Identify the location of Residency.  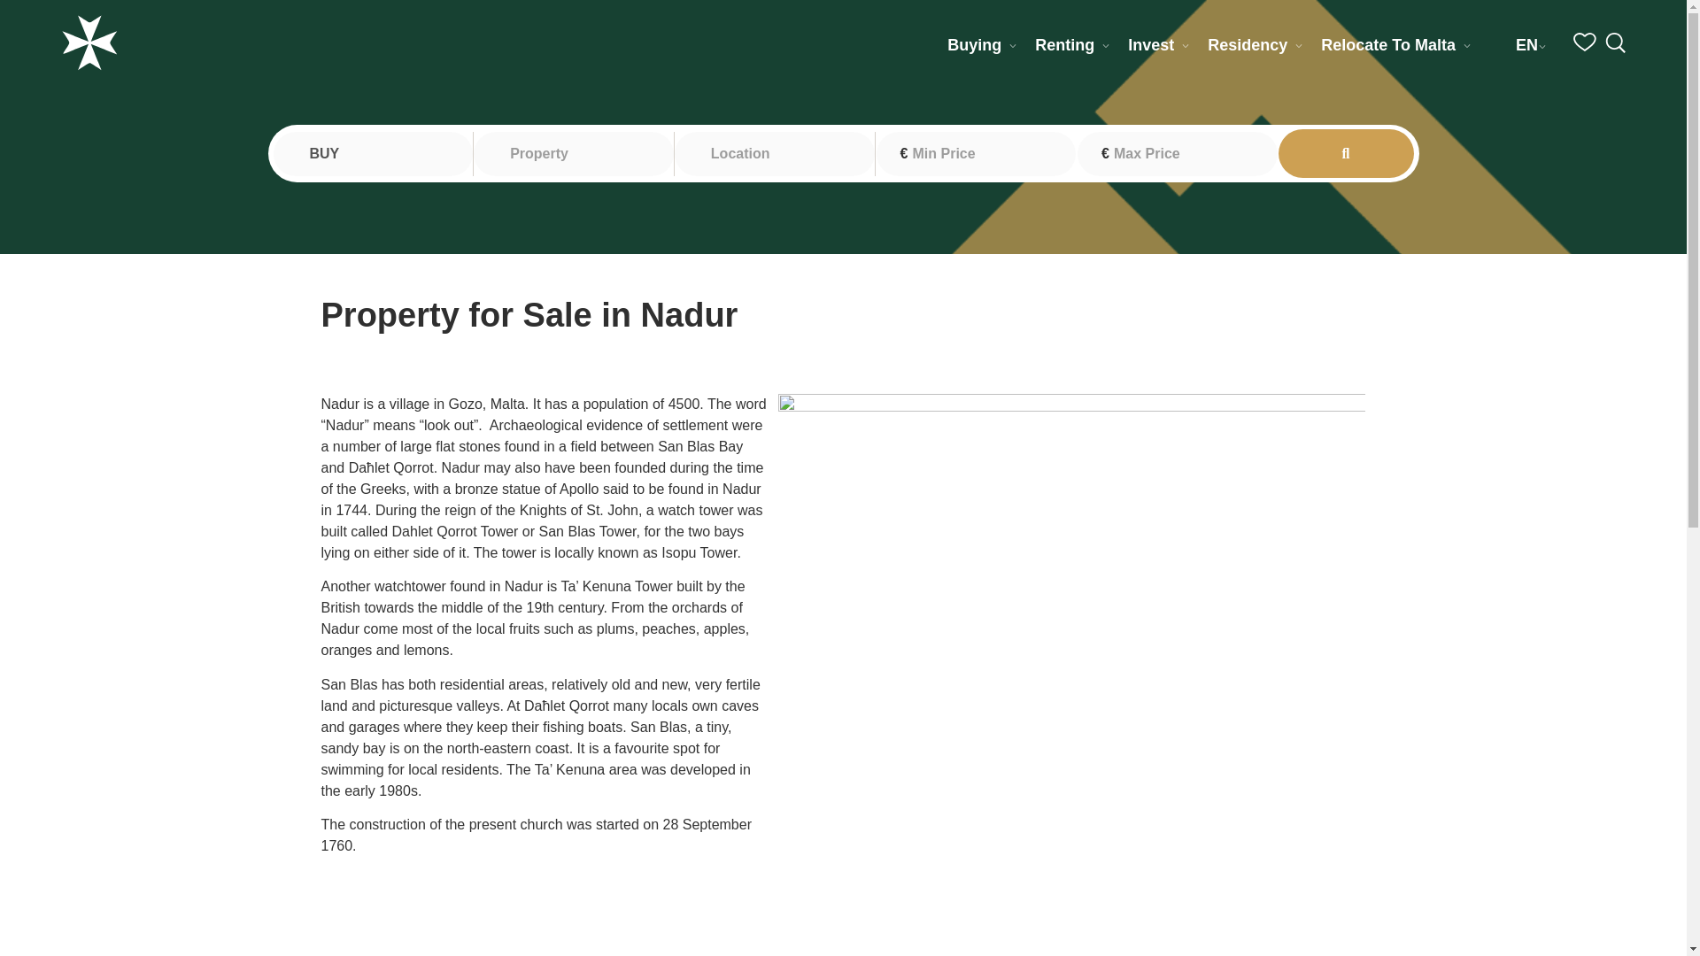
(1247, 44).